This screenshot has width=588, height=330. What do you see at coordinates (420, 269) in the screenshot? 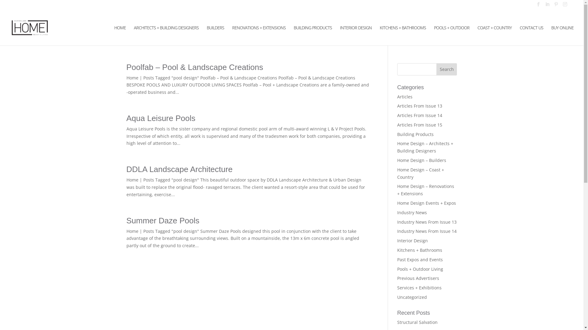
I see `Pools + Outdoor Living` at bounding box center [420, 269].